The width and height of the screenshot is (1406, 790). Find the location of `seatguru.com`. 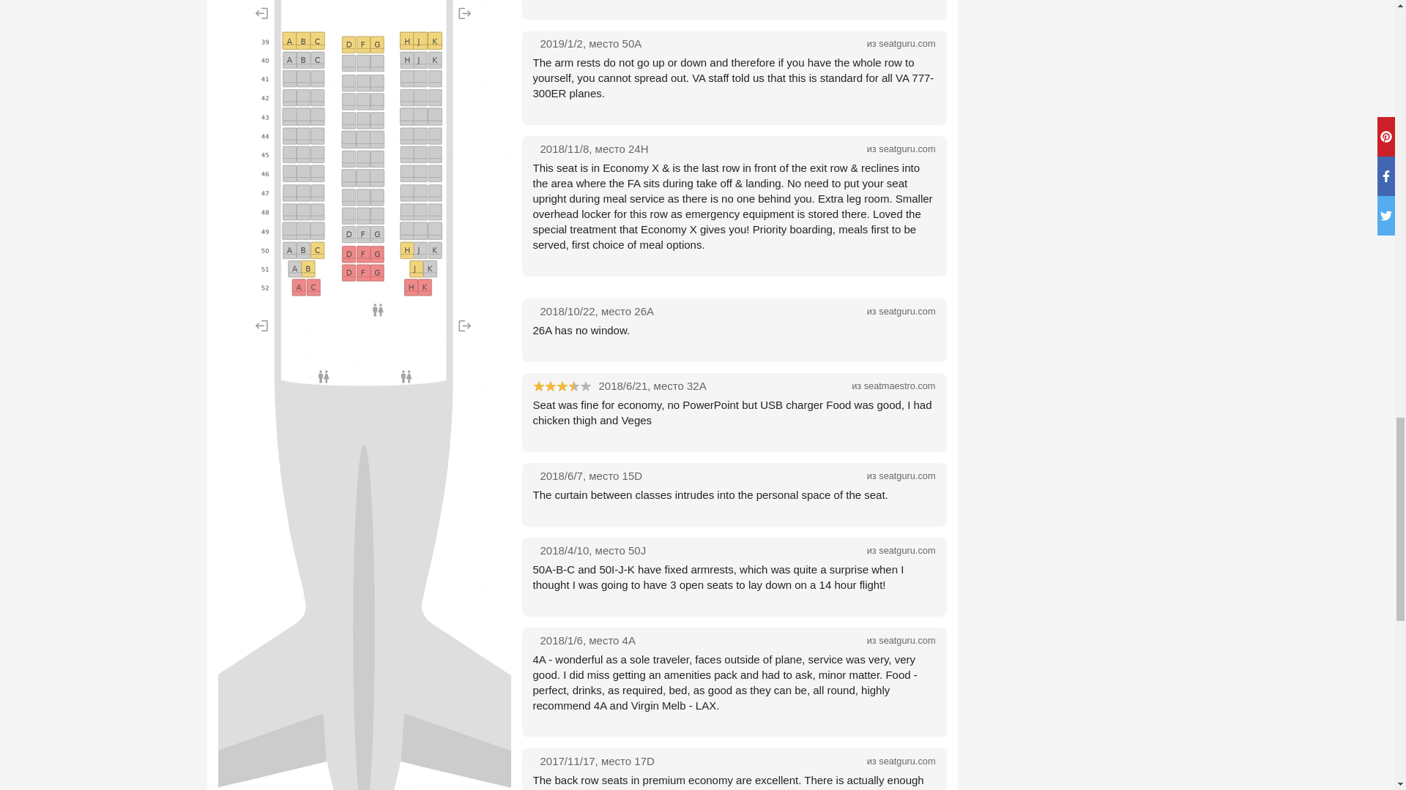

seatguru.com is located at coordinates (907, 475).